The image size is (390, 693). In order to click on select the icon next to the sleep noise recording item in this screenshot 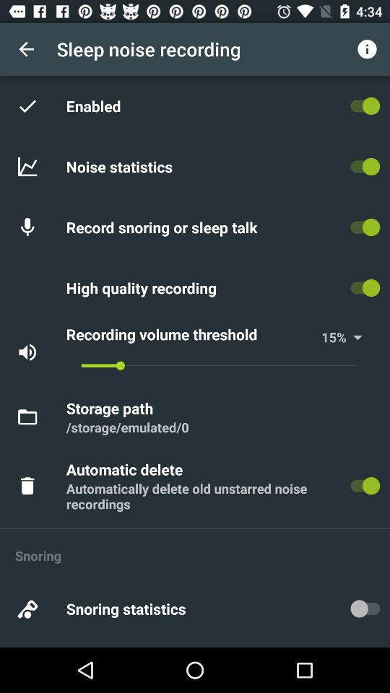, I will do `click(26, 49)`.